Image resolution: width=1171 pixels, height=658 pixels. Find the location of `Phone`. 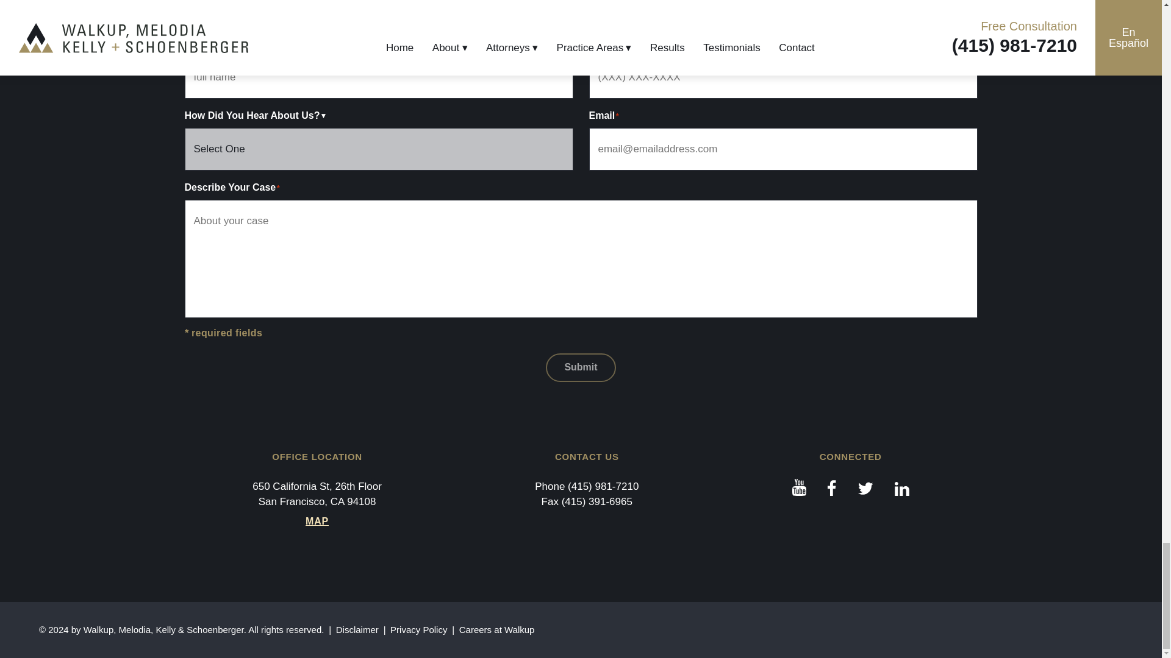

Phone is located at coordinates (603, 486).